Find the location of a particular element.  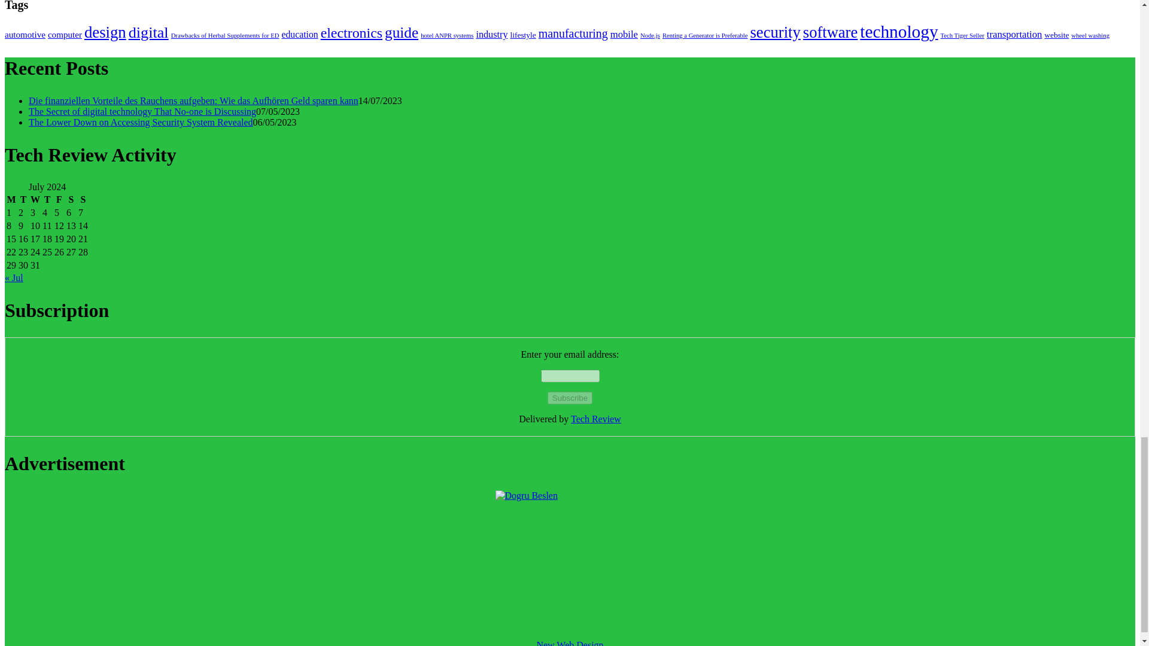

Monday is located at coordinates (11, 200).